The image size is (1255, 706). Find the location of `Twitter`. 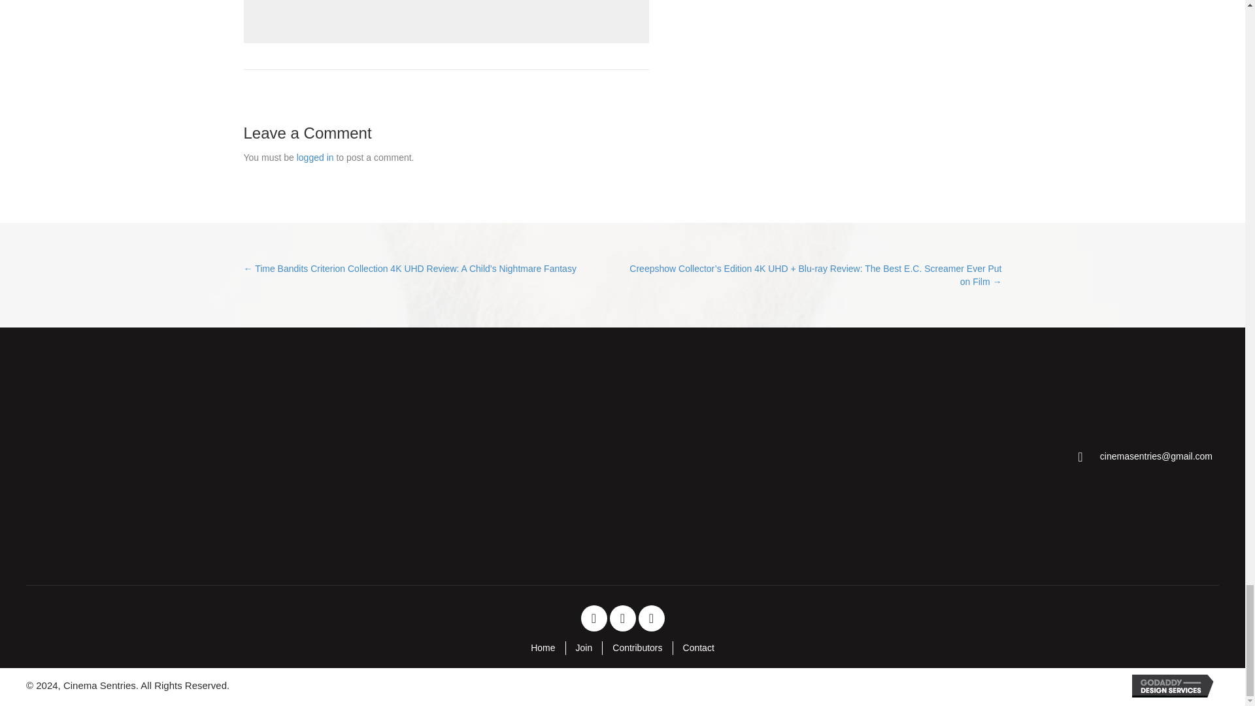

Twitter is located at coordinates (622, 618).